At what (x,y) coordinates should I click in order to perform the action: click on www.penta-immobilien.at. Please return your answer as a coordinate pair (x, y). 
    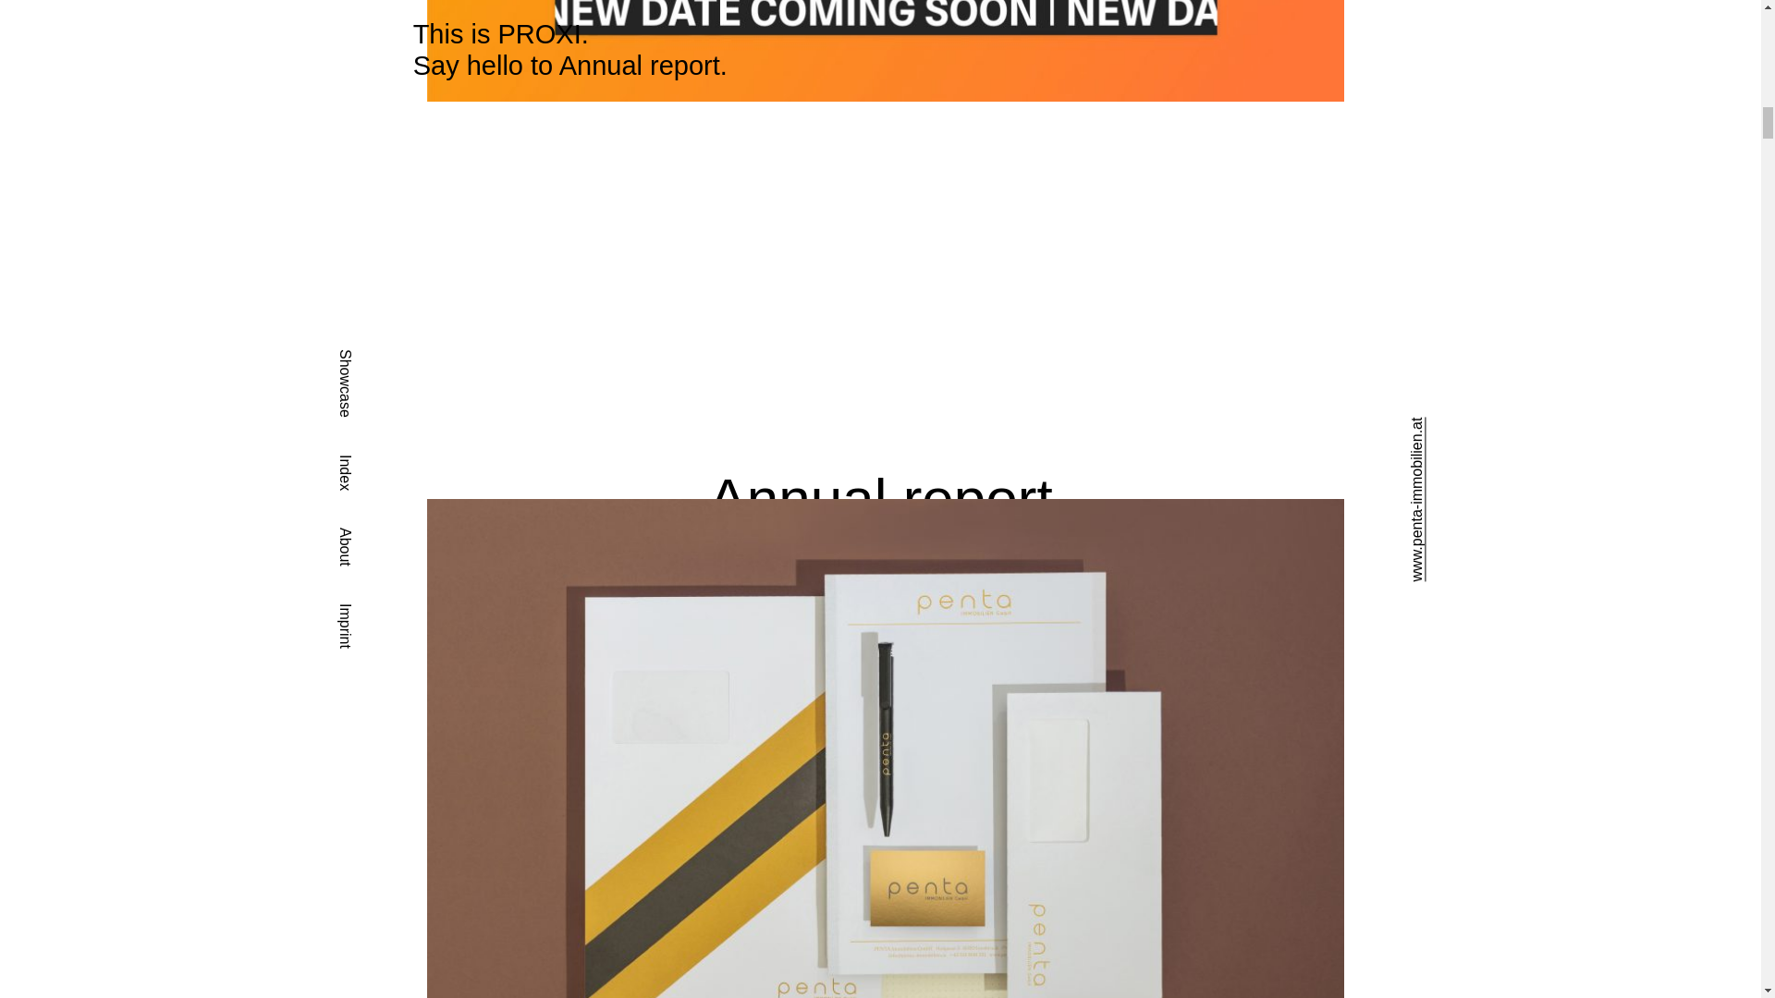
    Looking at the image, I should click on (1490, 425).